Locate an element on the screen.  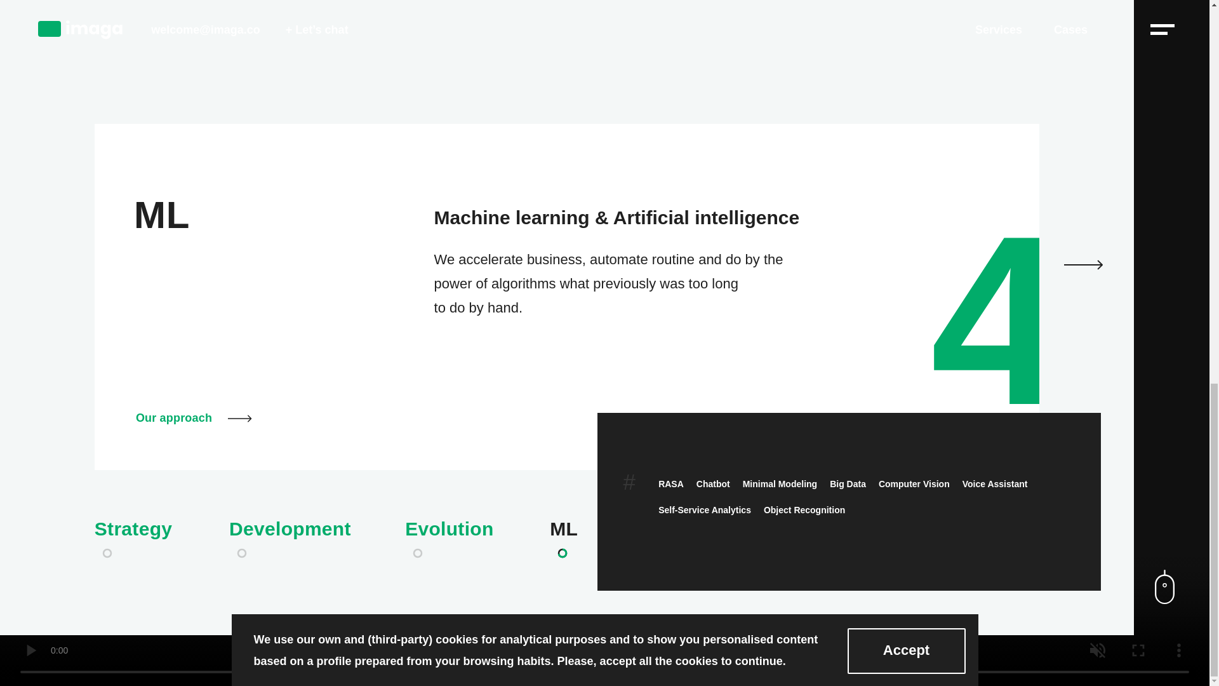
ML is located at coordinates (162, 215).